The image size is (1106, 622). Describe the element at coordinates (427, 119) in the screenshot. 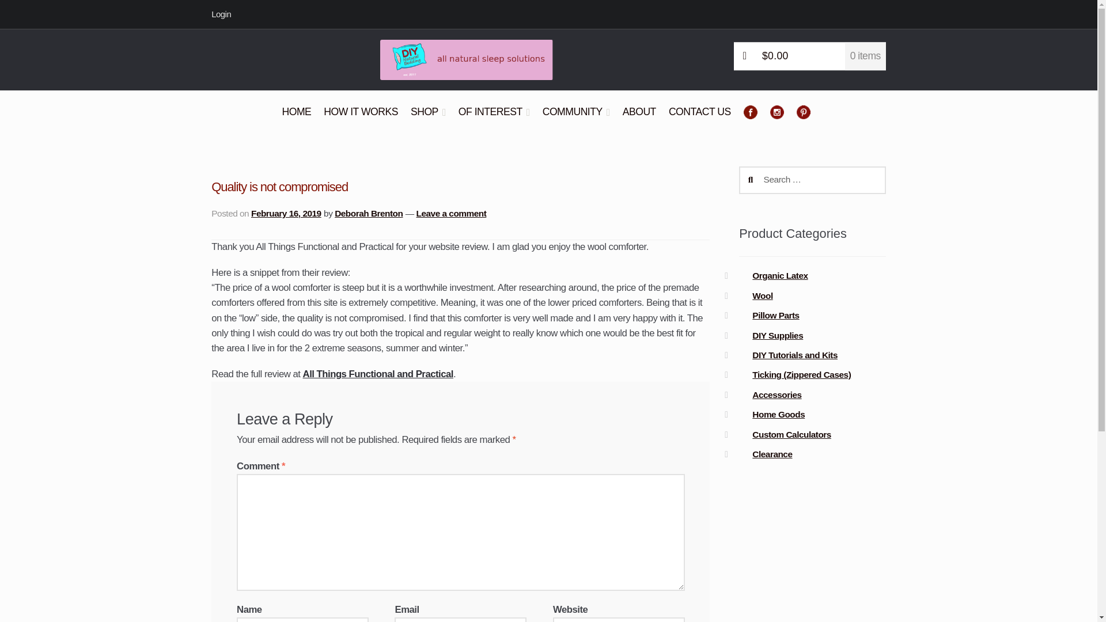

I see `SHOP` at that location.